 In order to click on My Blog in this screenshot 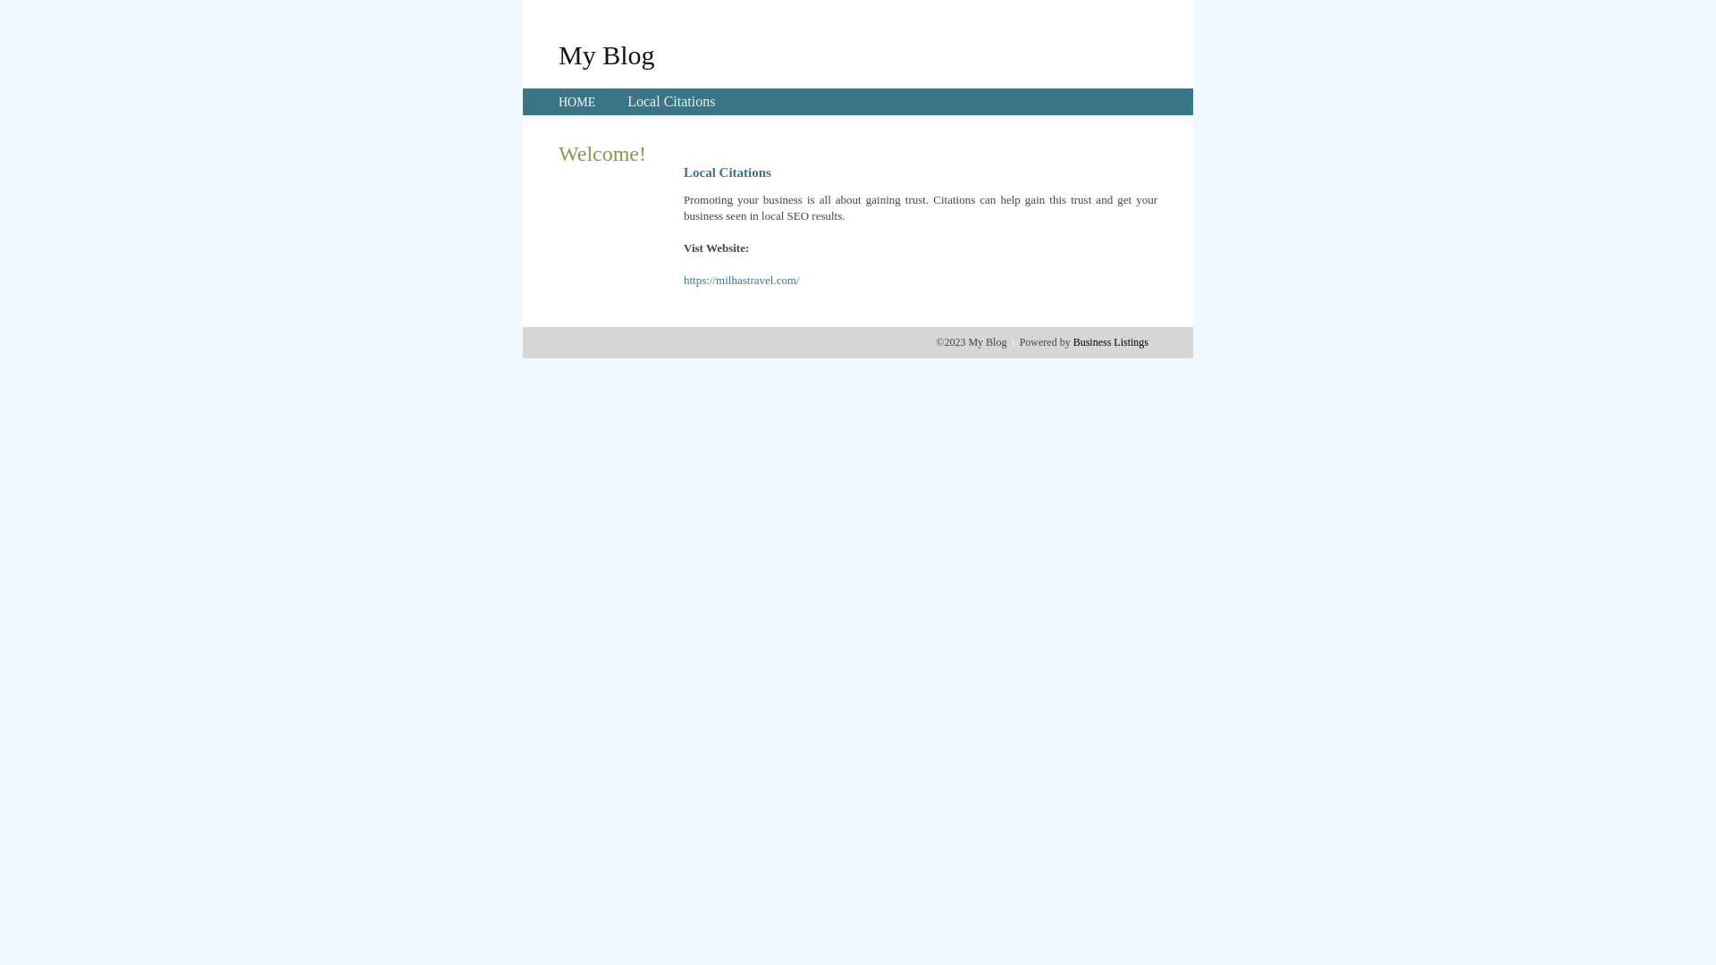, I will do `click(607, 55)`.